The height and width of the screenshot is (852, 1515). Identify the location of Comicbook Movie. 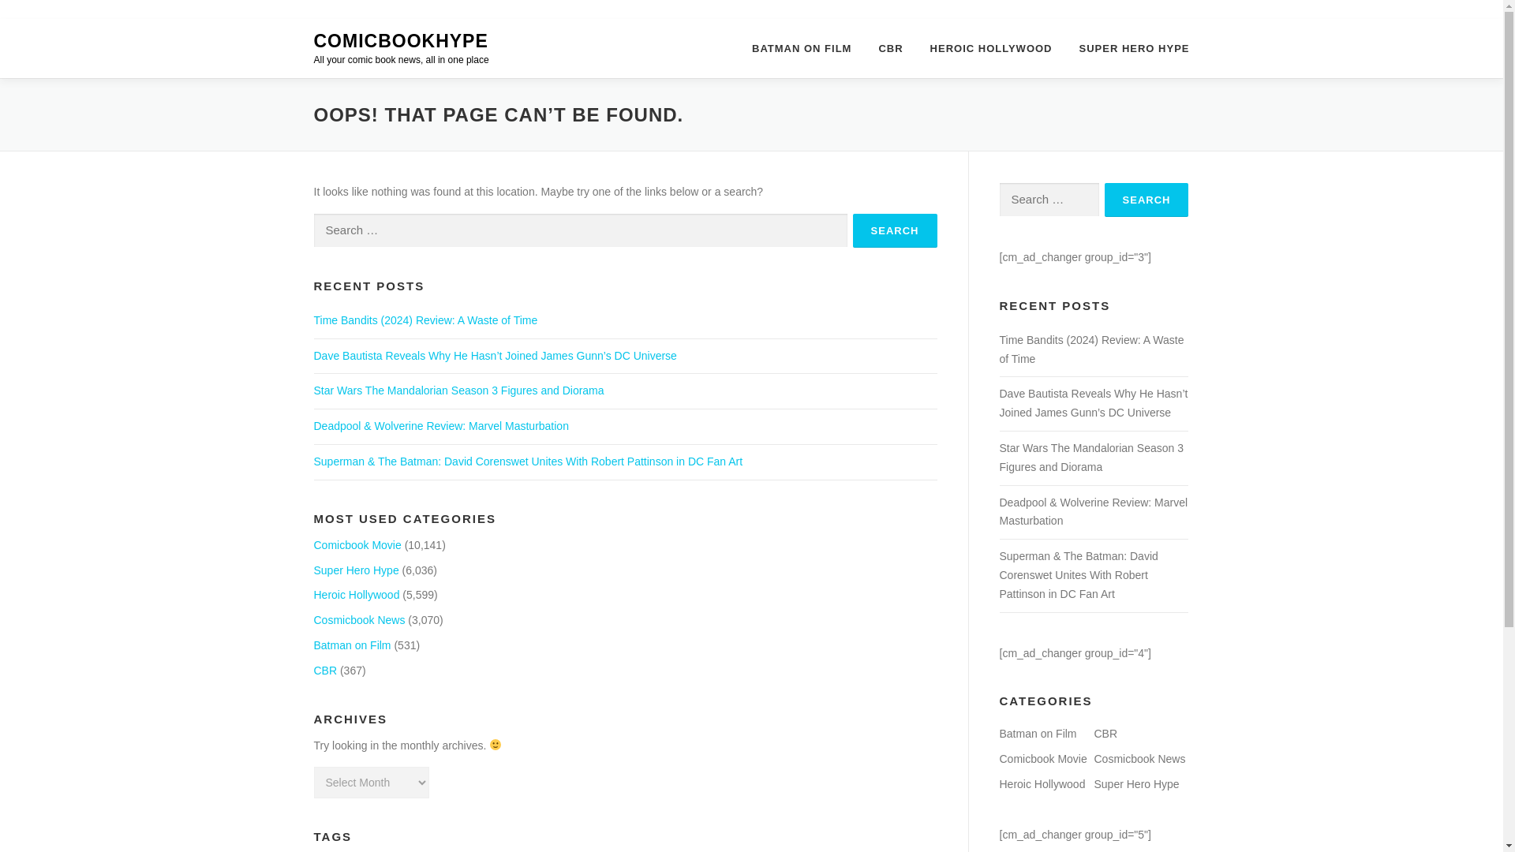
(357, 544).